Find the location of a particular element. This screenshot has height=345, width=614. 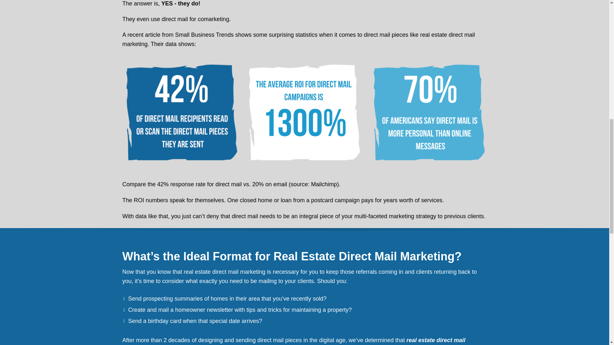

personal is located at coordinates (429, 112).